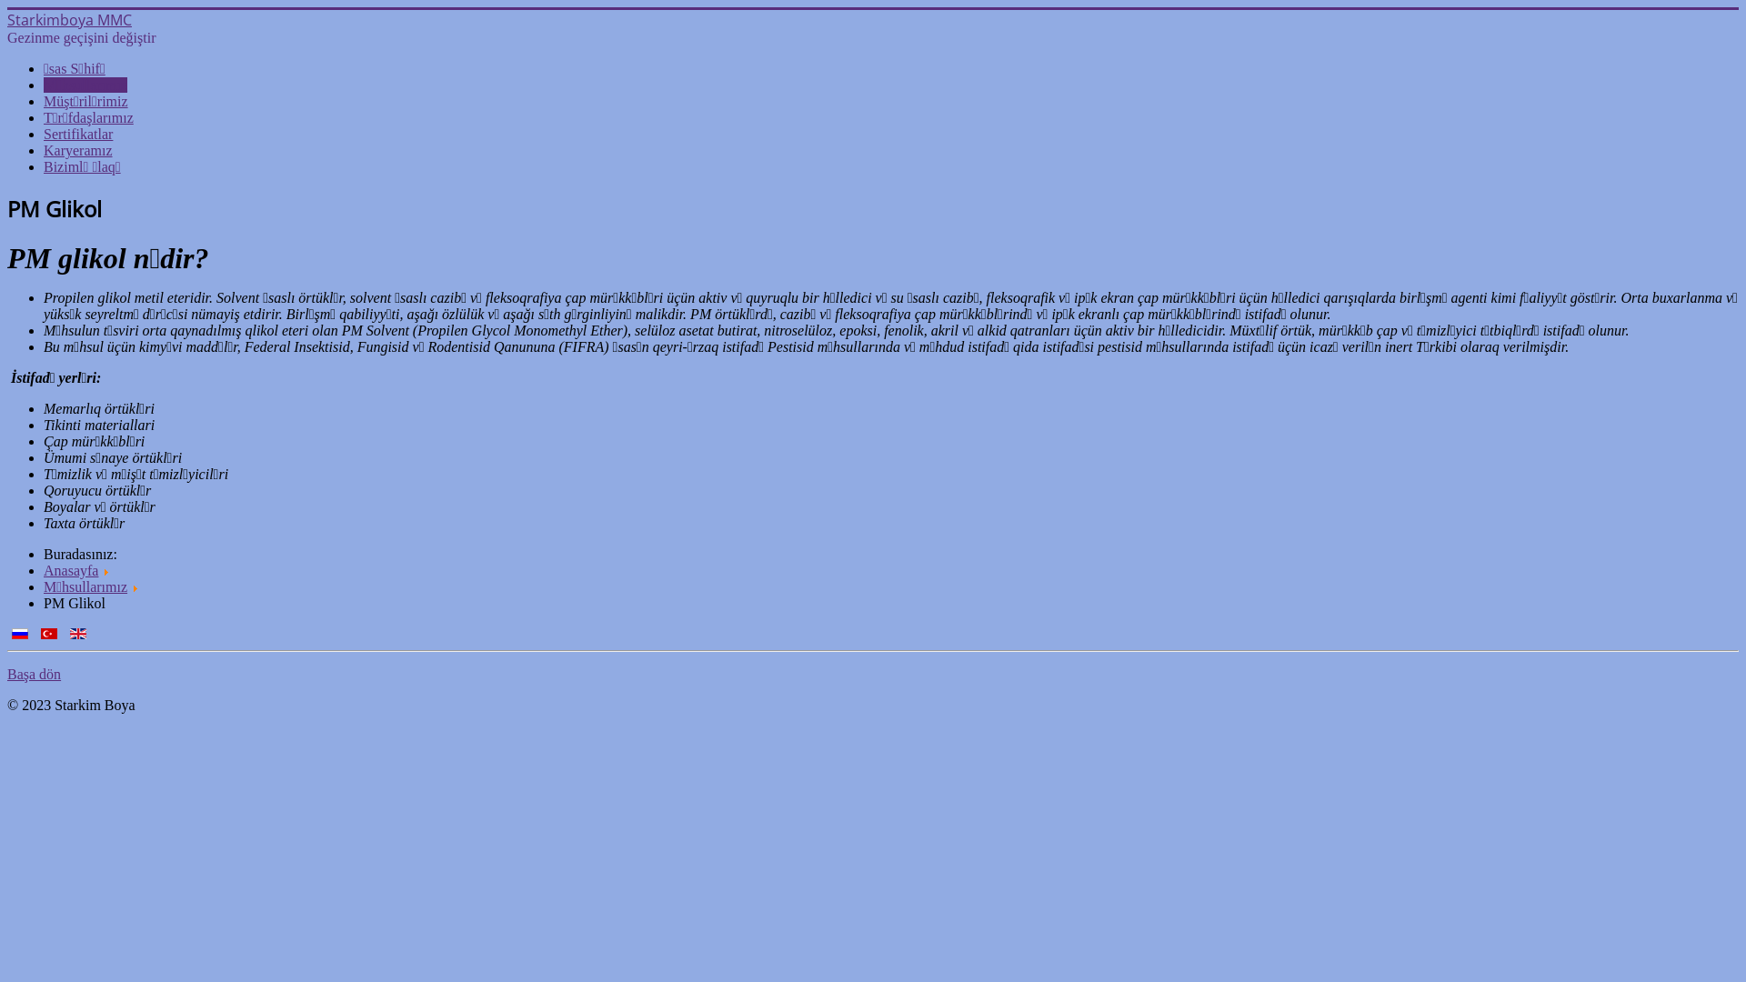 This screenshot has height=982, width=1746. What do you see at coordinates (78, 634) in the screenshot?
I see `English (United Kingdom)` at bounding box center [78, 634].